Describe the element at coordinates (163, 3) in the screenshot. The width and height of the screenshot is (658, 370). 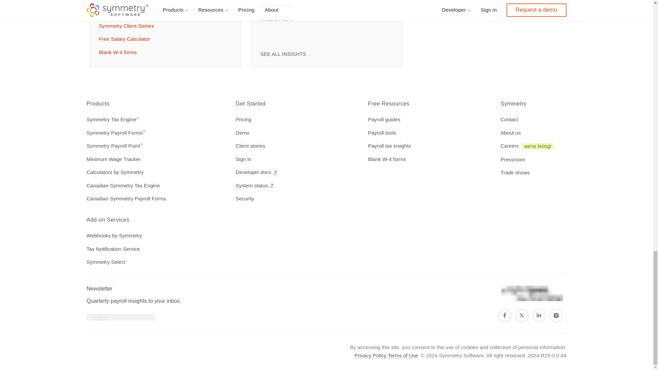
I see `Guide to Local Taxes` at that location.